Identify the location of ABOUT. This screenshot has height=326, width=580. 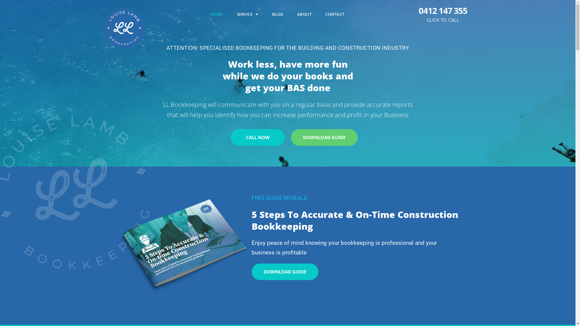
(304, 14).